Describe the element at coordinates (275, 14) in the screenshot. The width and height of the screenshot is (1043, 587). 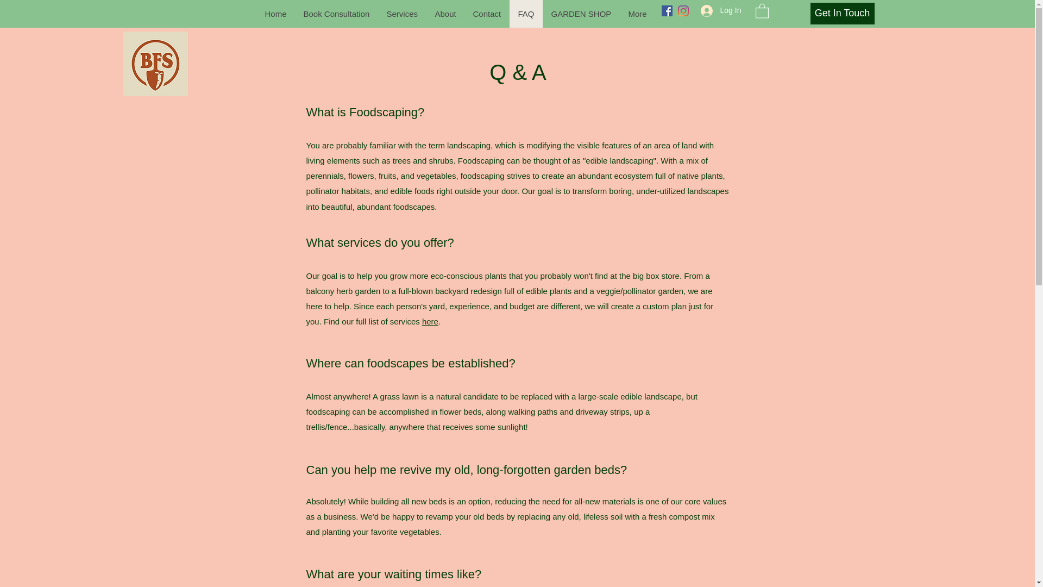
I see `Home` at that location.